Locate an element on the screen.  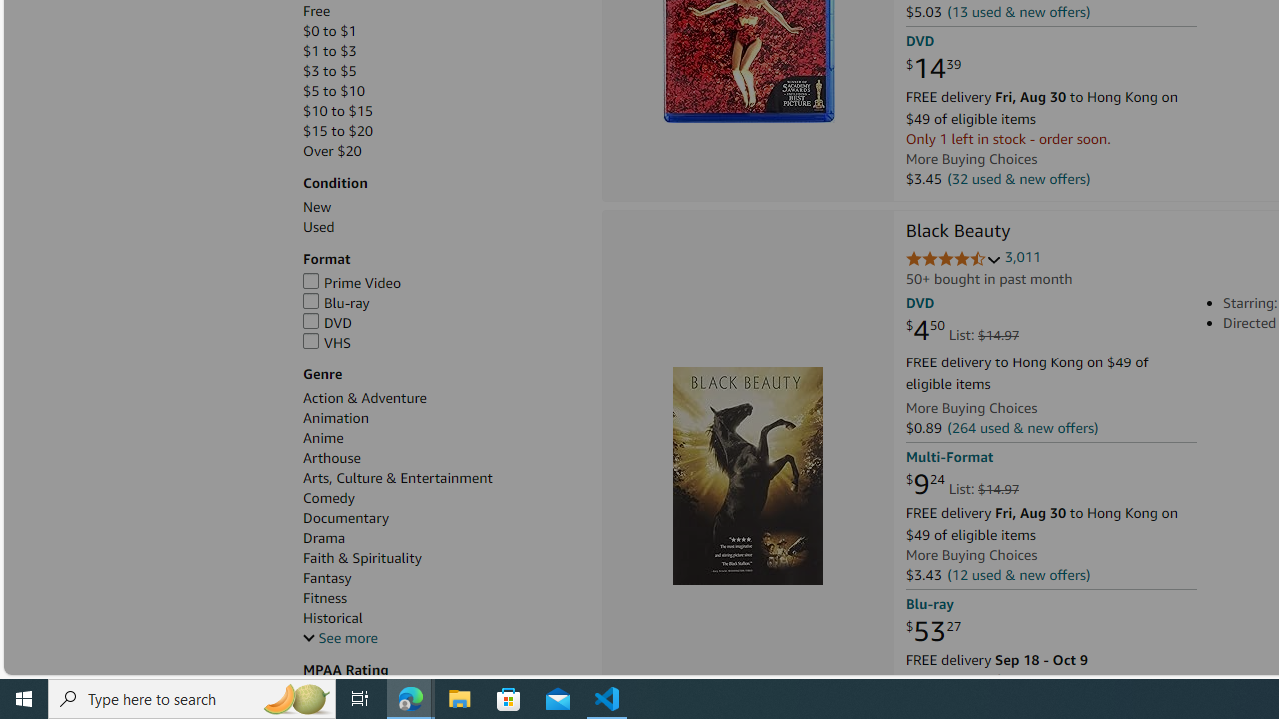
Faith & Spirituality is located at coordinates (442, 558).